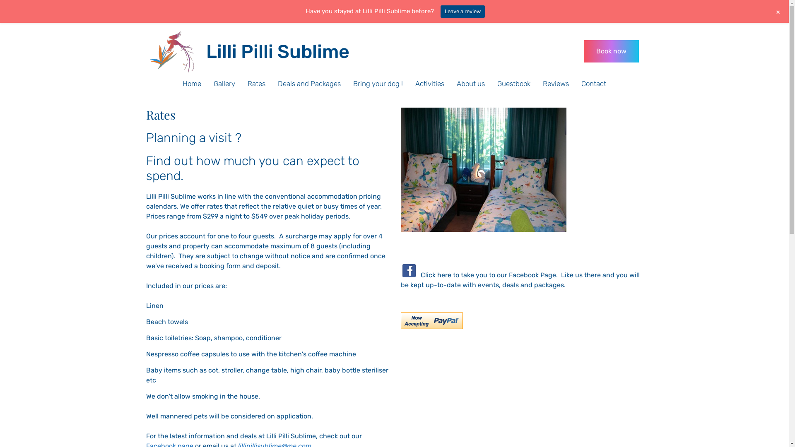 Image resolution: width=795 pixels, height=447 pixels. Describe the element at coordinates (514, 84) in the screenshot. I see `Guestbook` at that location.